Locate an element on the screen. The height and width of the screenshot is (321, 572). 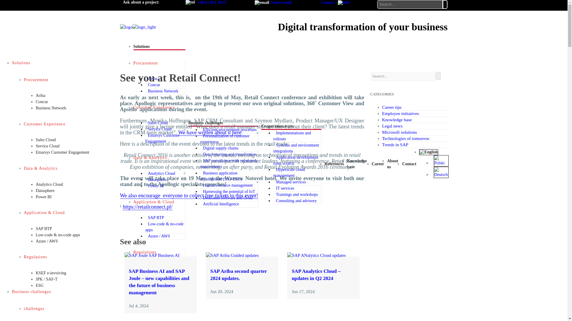
Application development from scratch is located at coordinates (296, 160).